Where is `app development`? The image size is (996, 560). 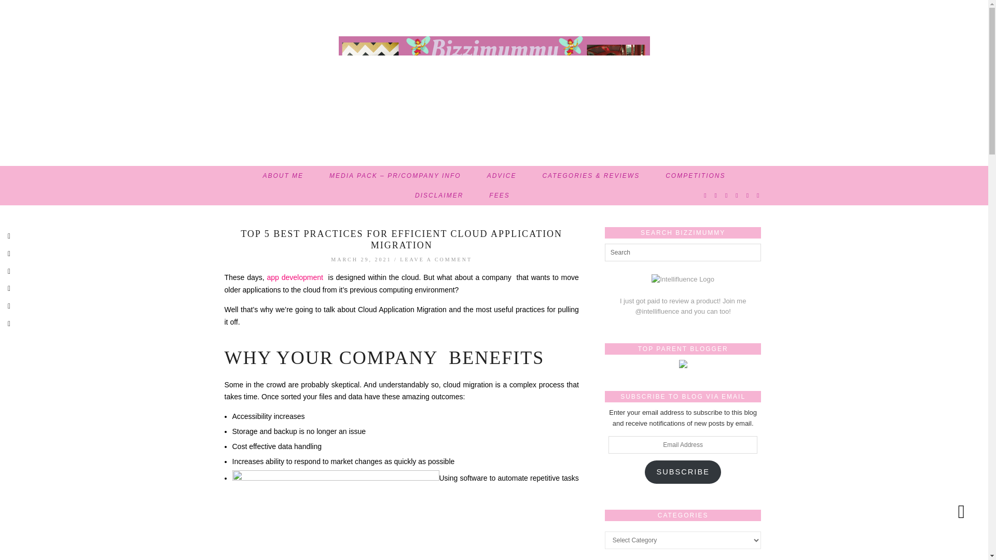
app development is located at coordinates (295, 277).